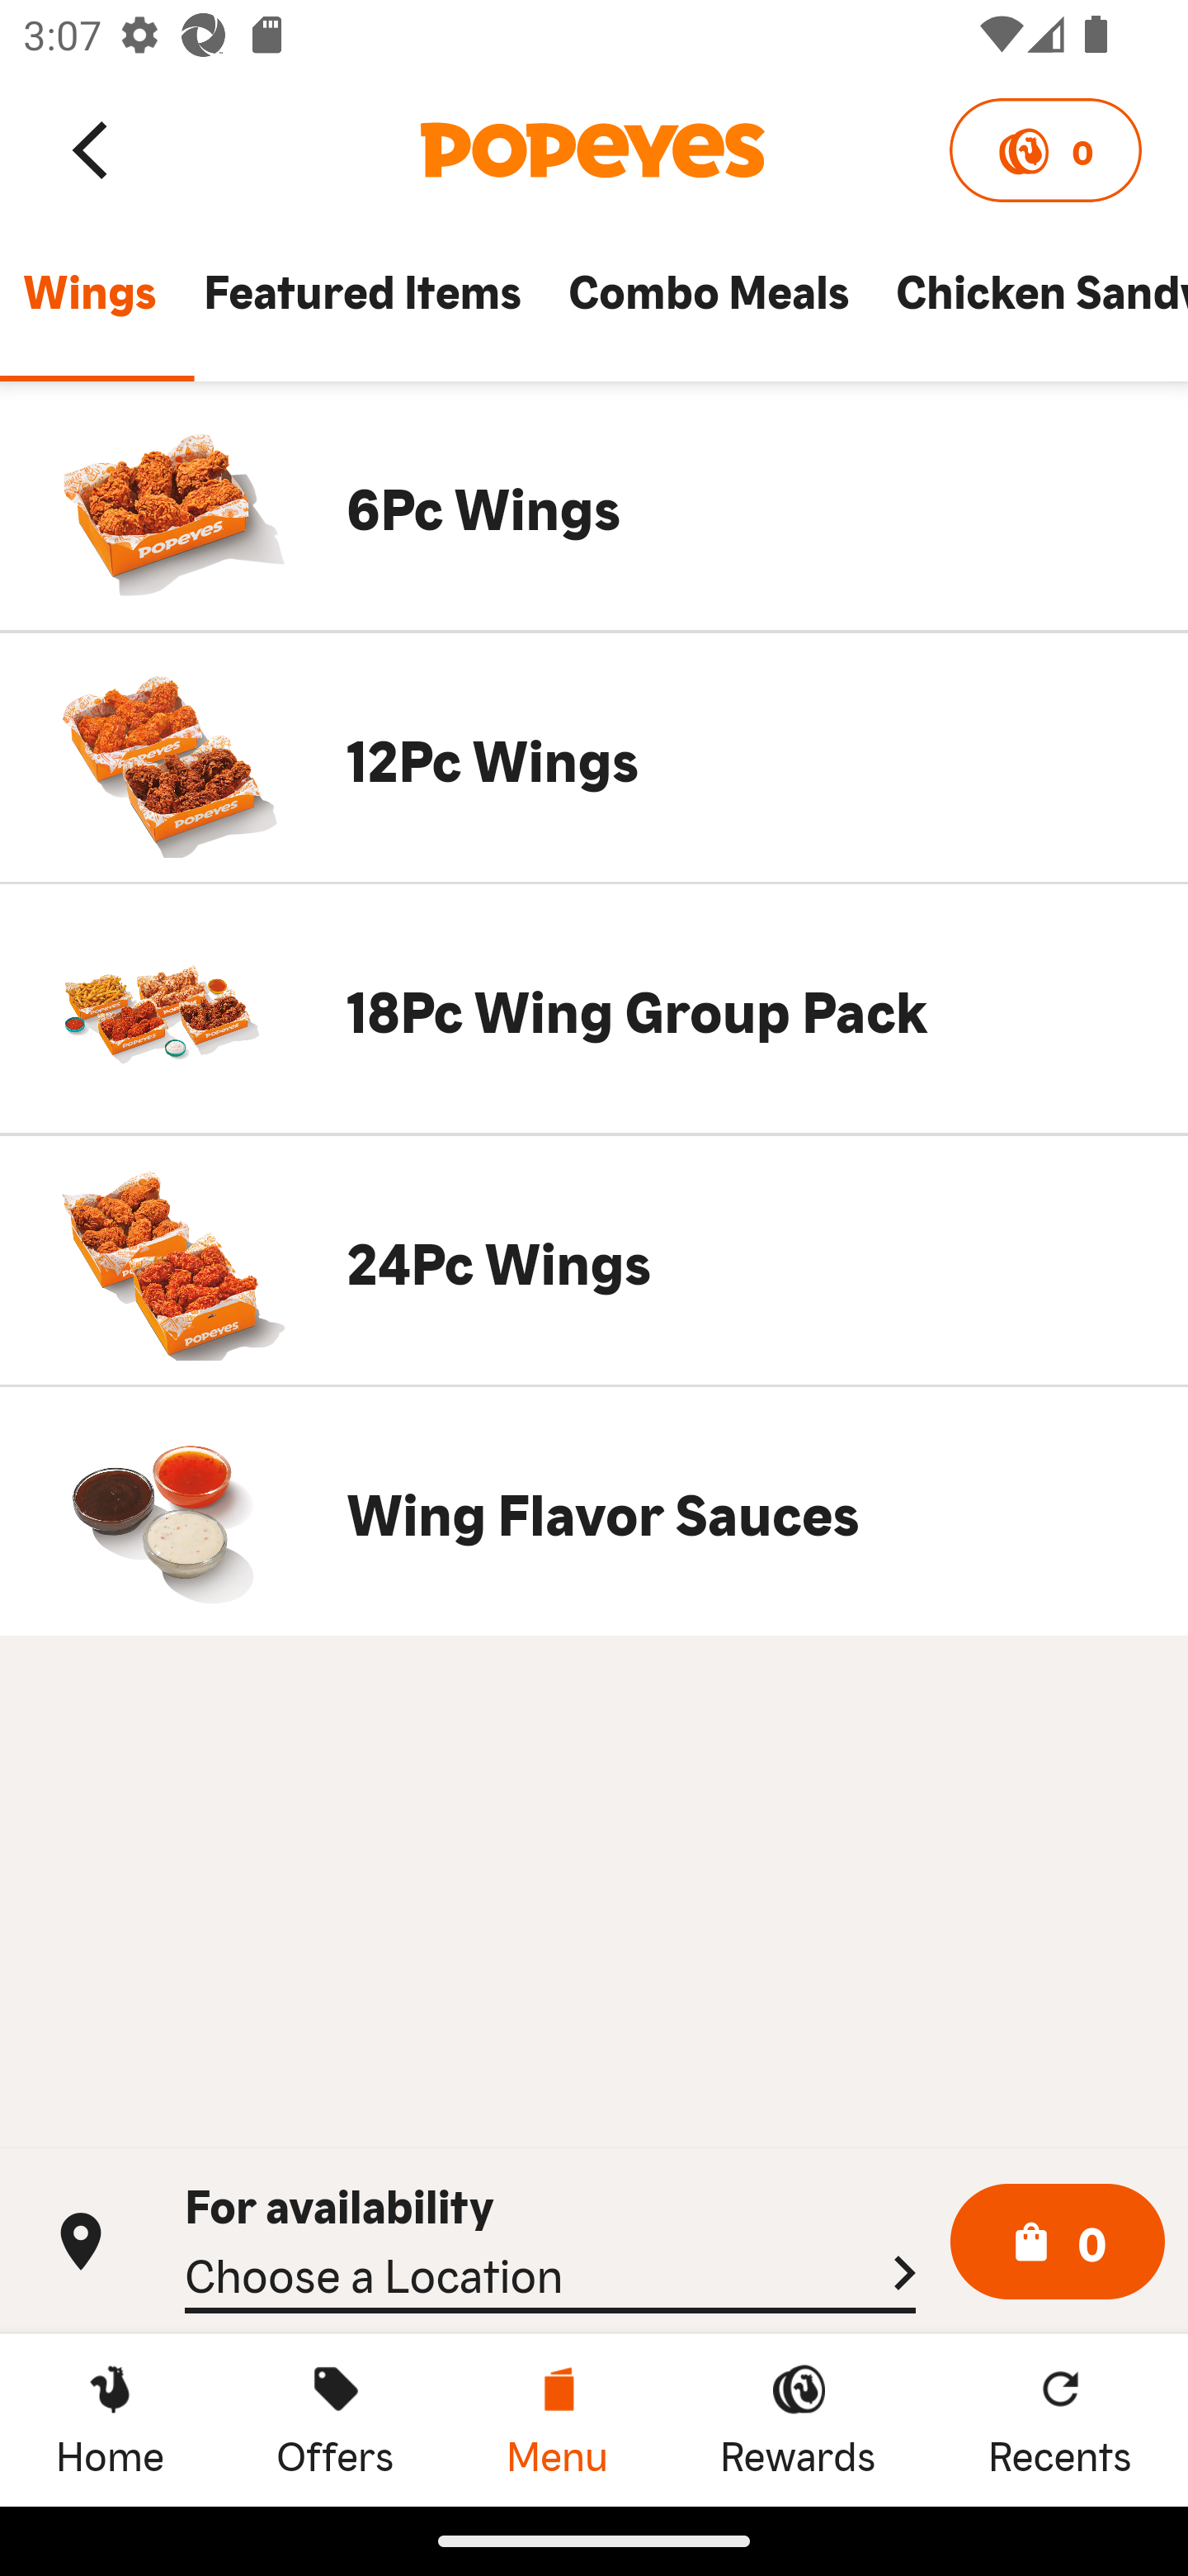 Image resolution: width=1188 pixels, height=2576 pixels. What do you see at coordinates (361, 305) in the screenshot?
I see `Featured Items` at bounding box center [361, 305].